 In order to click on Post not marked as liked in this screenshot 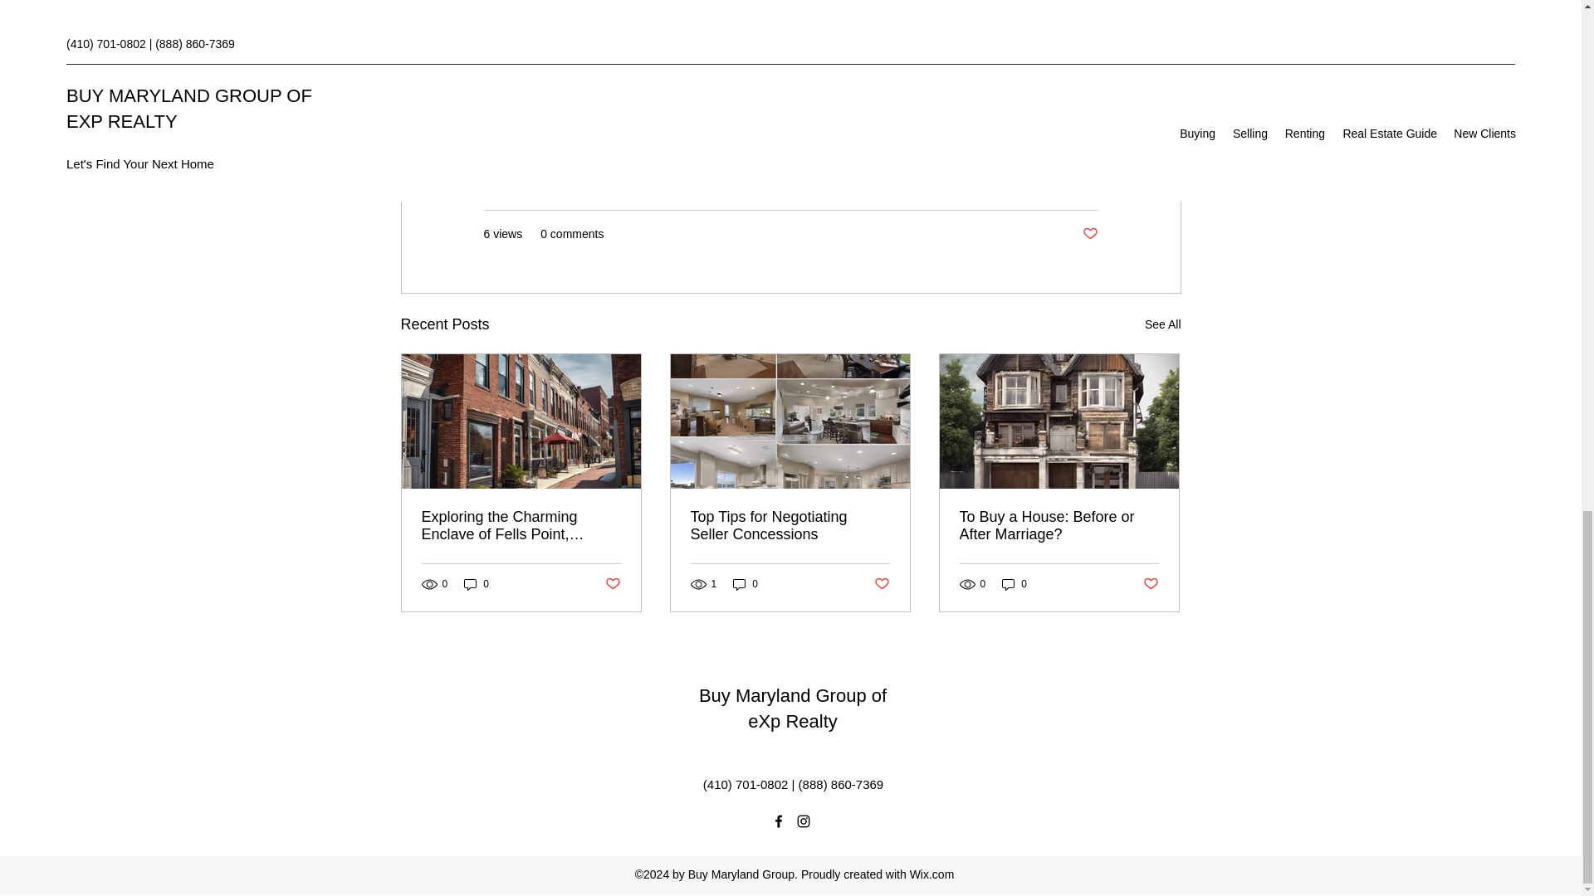, I will do `click(1089, 234)`.